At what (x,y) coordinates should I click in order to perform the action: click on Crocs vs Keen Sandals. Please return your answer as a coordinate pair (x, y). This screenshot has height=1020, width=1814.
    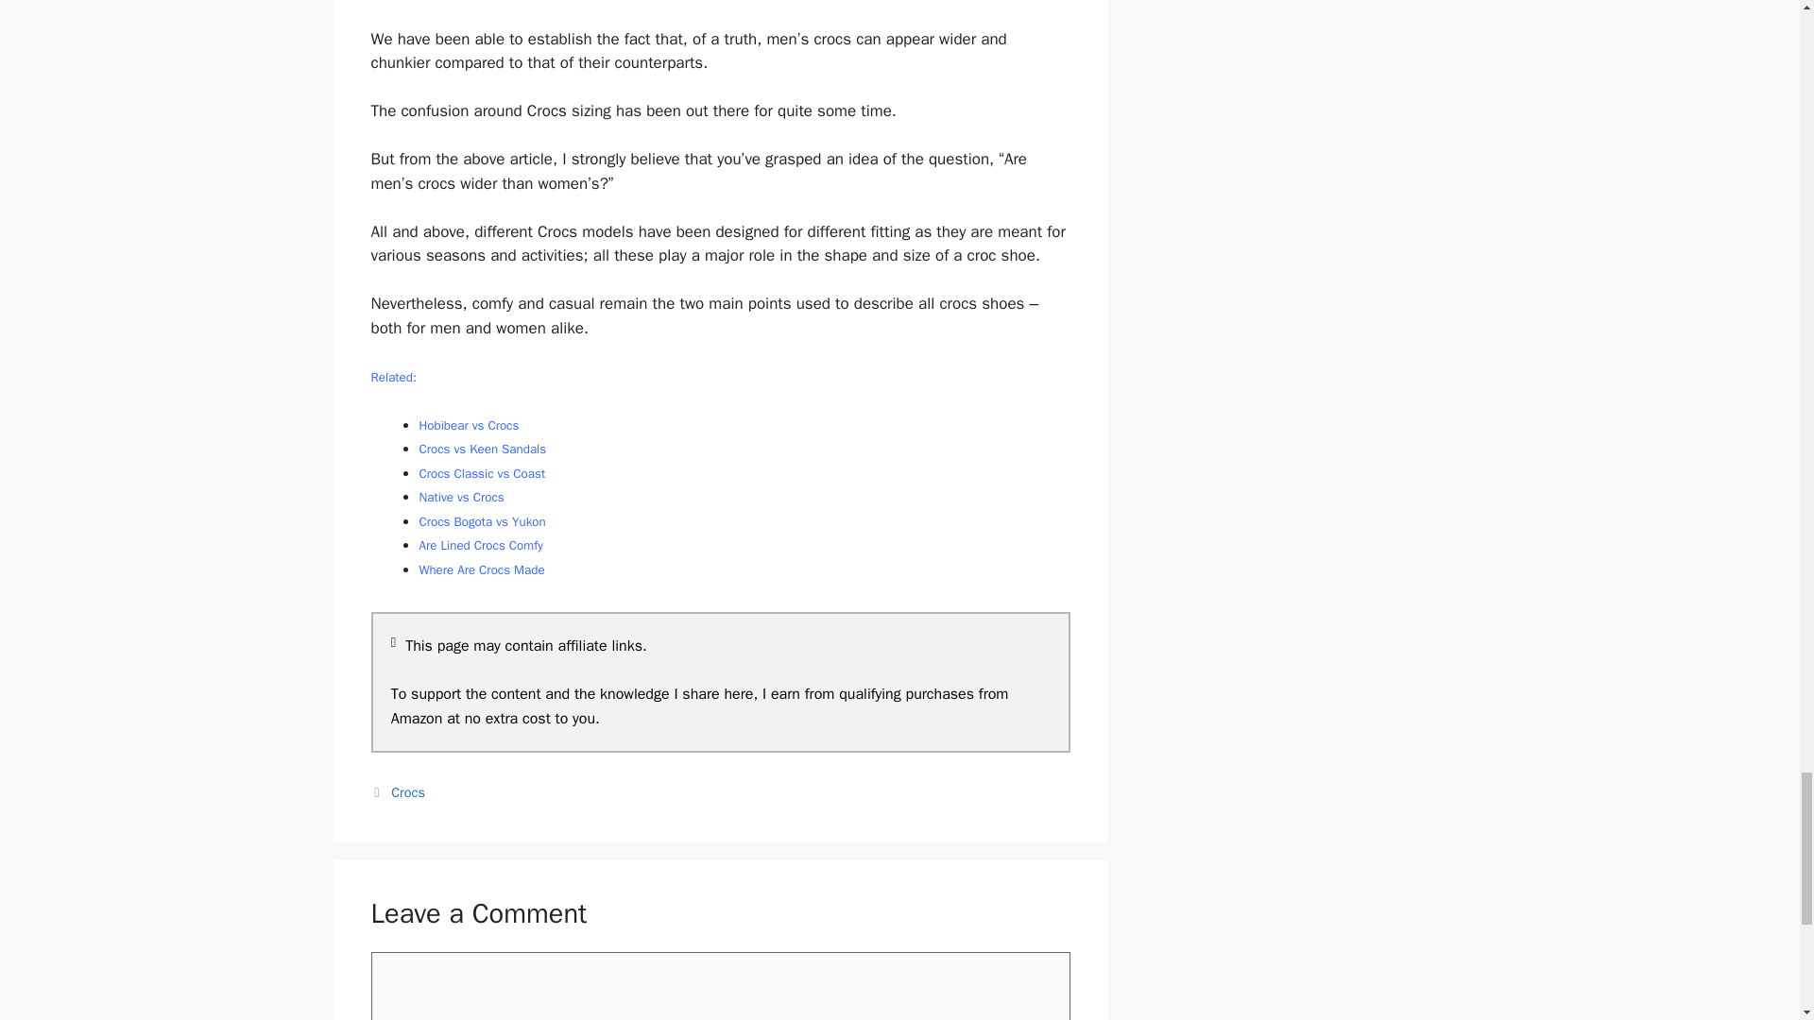
    Looking at the image, I should click on (483, 448).